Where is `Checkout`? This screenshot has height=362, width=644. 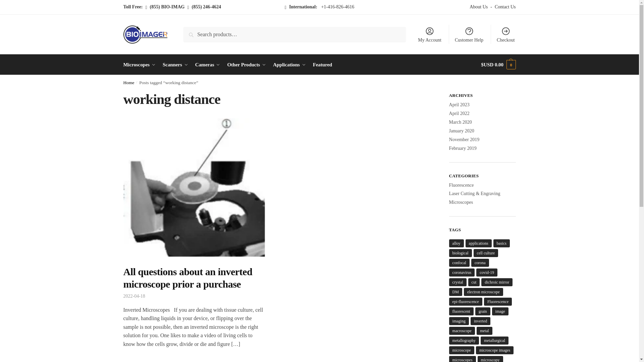 Checkout is located at coordinates (506, 34).